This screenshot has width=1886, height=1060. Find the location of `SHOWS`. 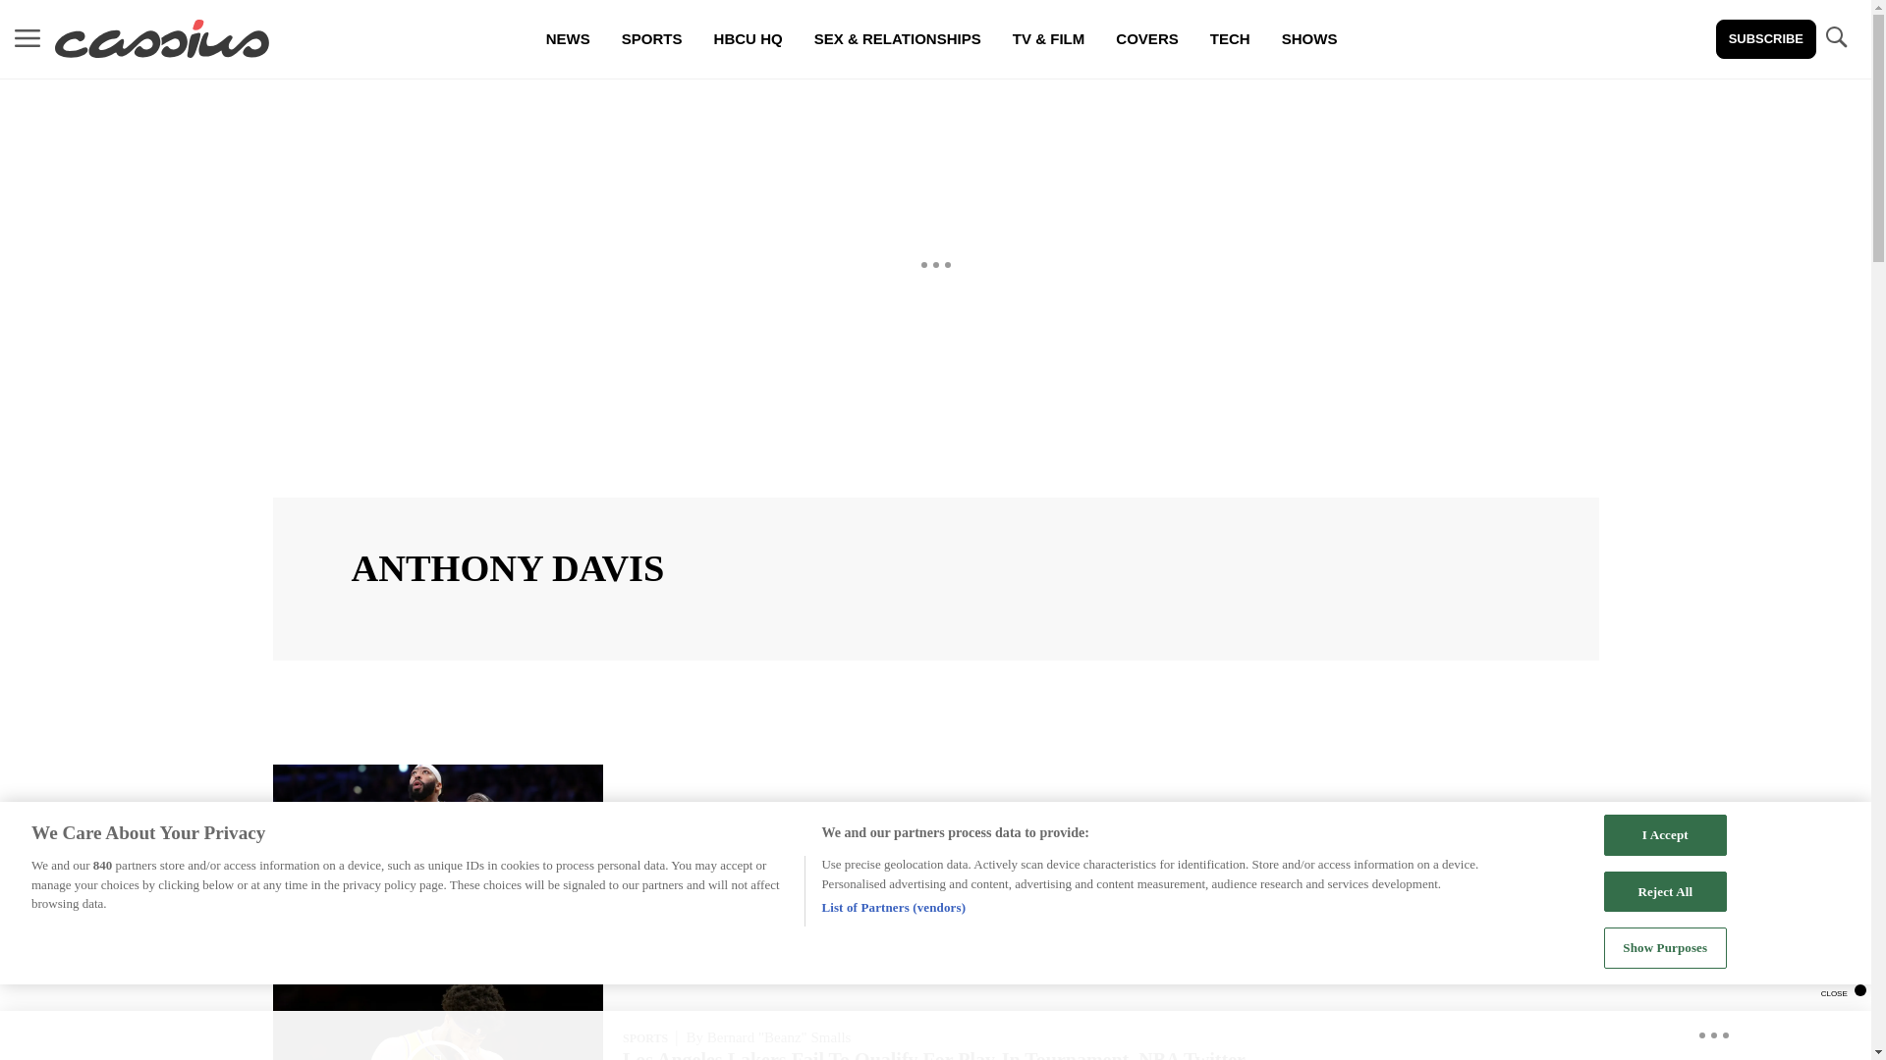

SHOWS is located at coordinates (1309, 39).